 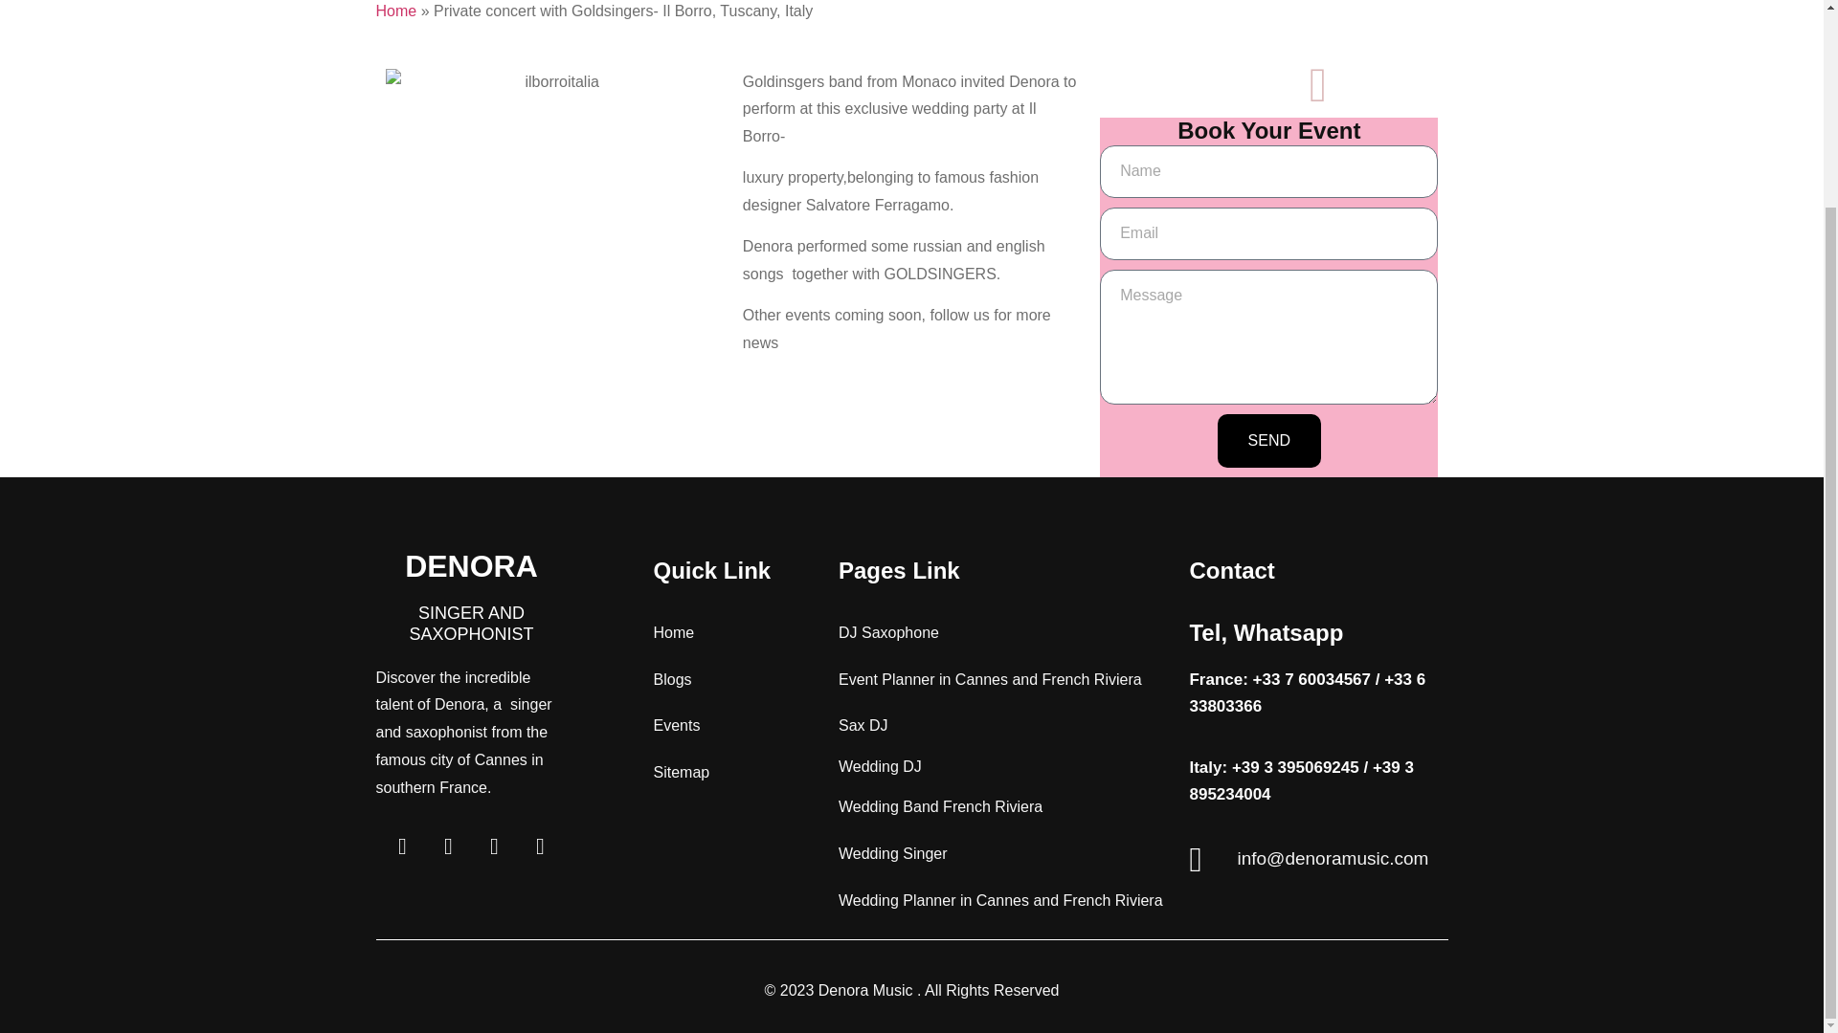 I want to click on Sitemap, so click(x=681, y=773).